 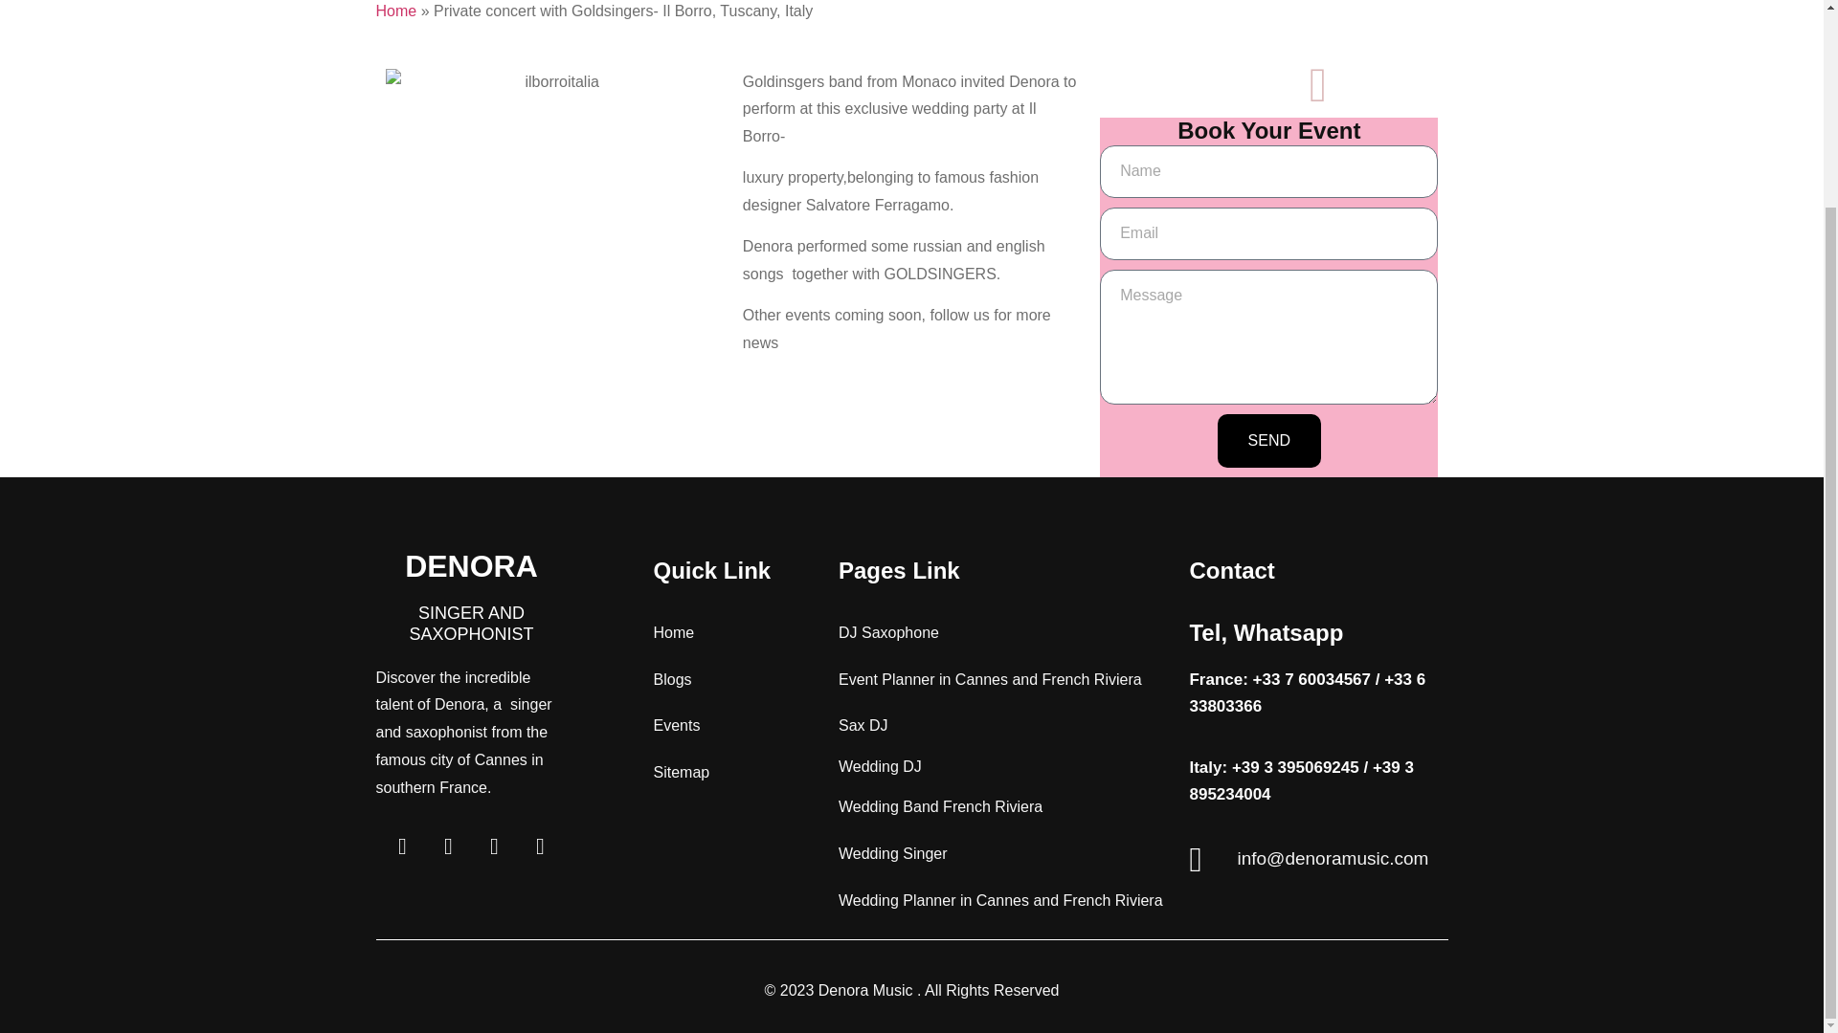 I want to click on Sitemap, so click(x=681, y=773).